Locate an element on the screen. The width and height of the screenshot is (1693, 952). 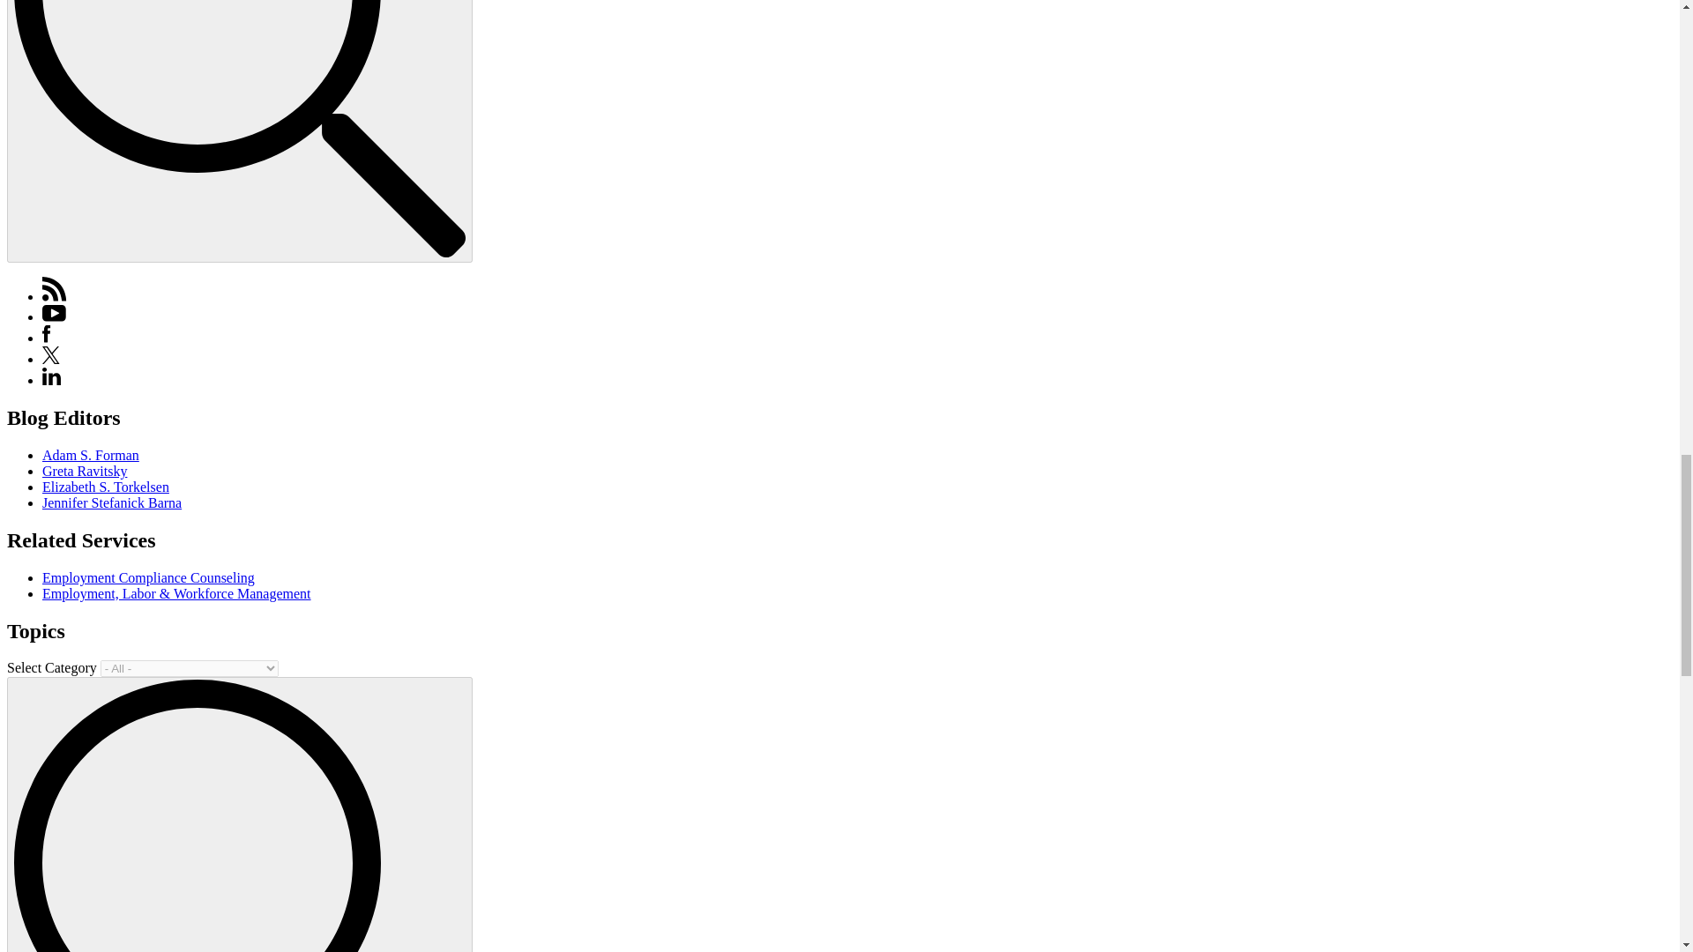
Linkedin is located at coordinates (51, 376).